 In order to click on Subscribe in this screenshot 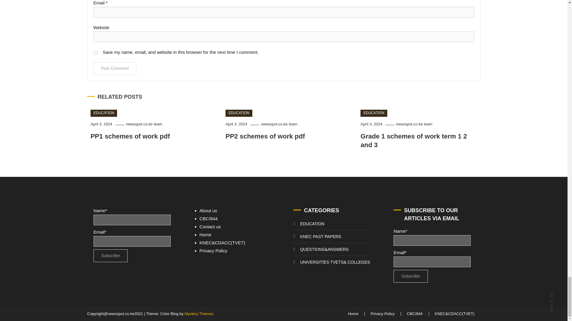, I will do `click(410, 276)`.